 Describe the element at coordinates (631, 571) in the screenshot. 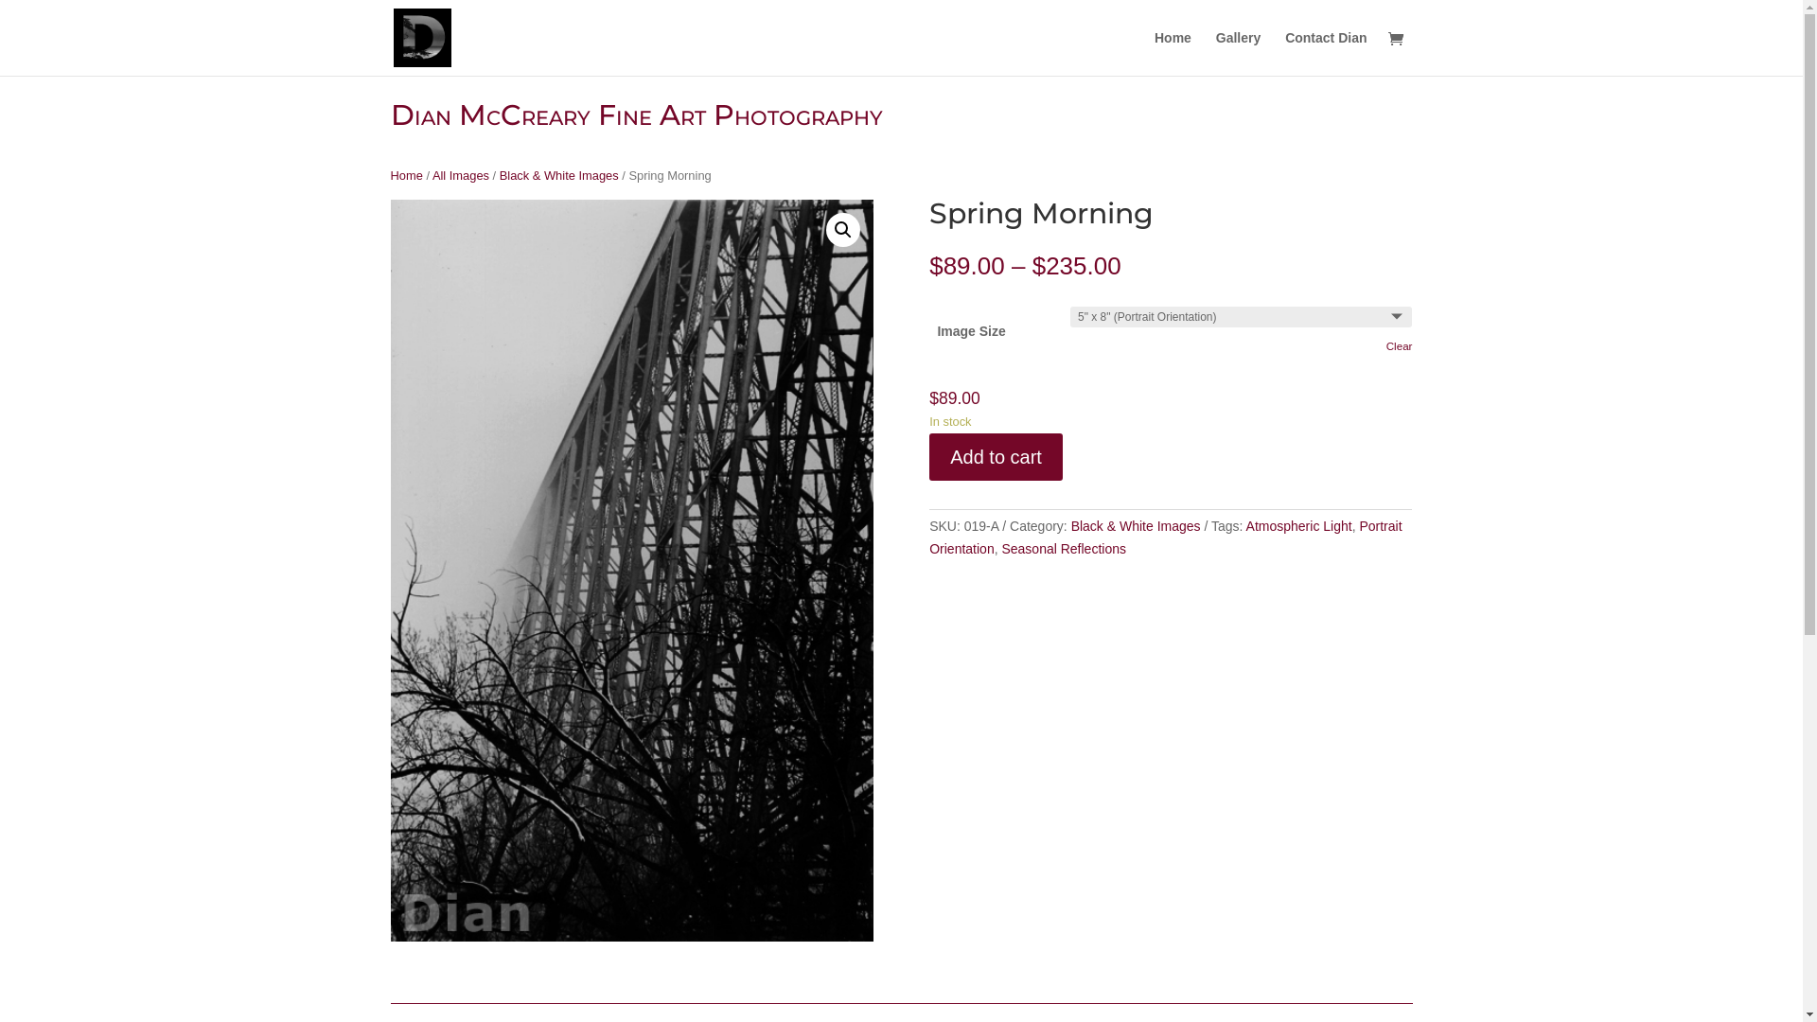

I see `19-Spring Morning` at that location.